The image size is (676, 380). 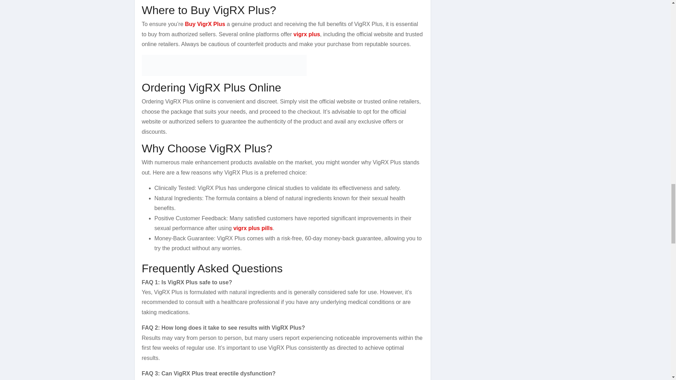 I want to click on vigrx plus pills, so click(x=253, y=228).